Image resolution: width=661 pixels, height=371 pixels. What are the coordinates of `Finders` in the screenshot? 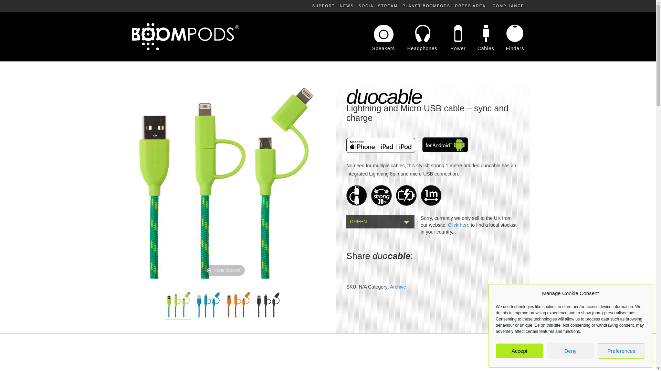 It's located at (510, 48).